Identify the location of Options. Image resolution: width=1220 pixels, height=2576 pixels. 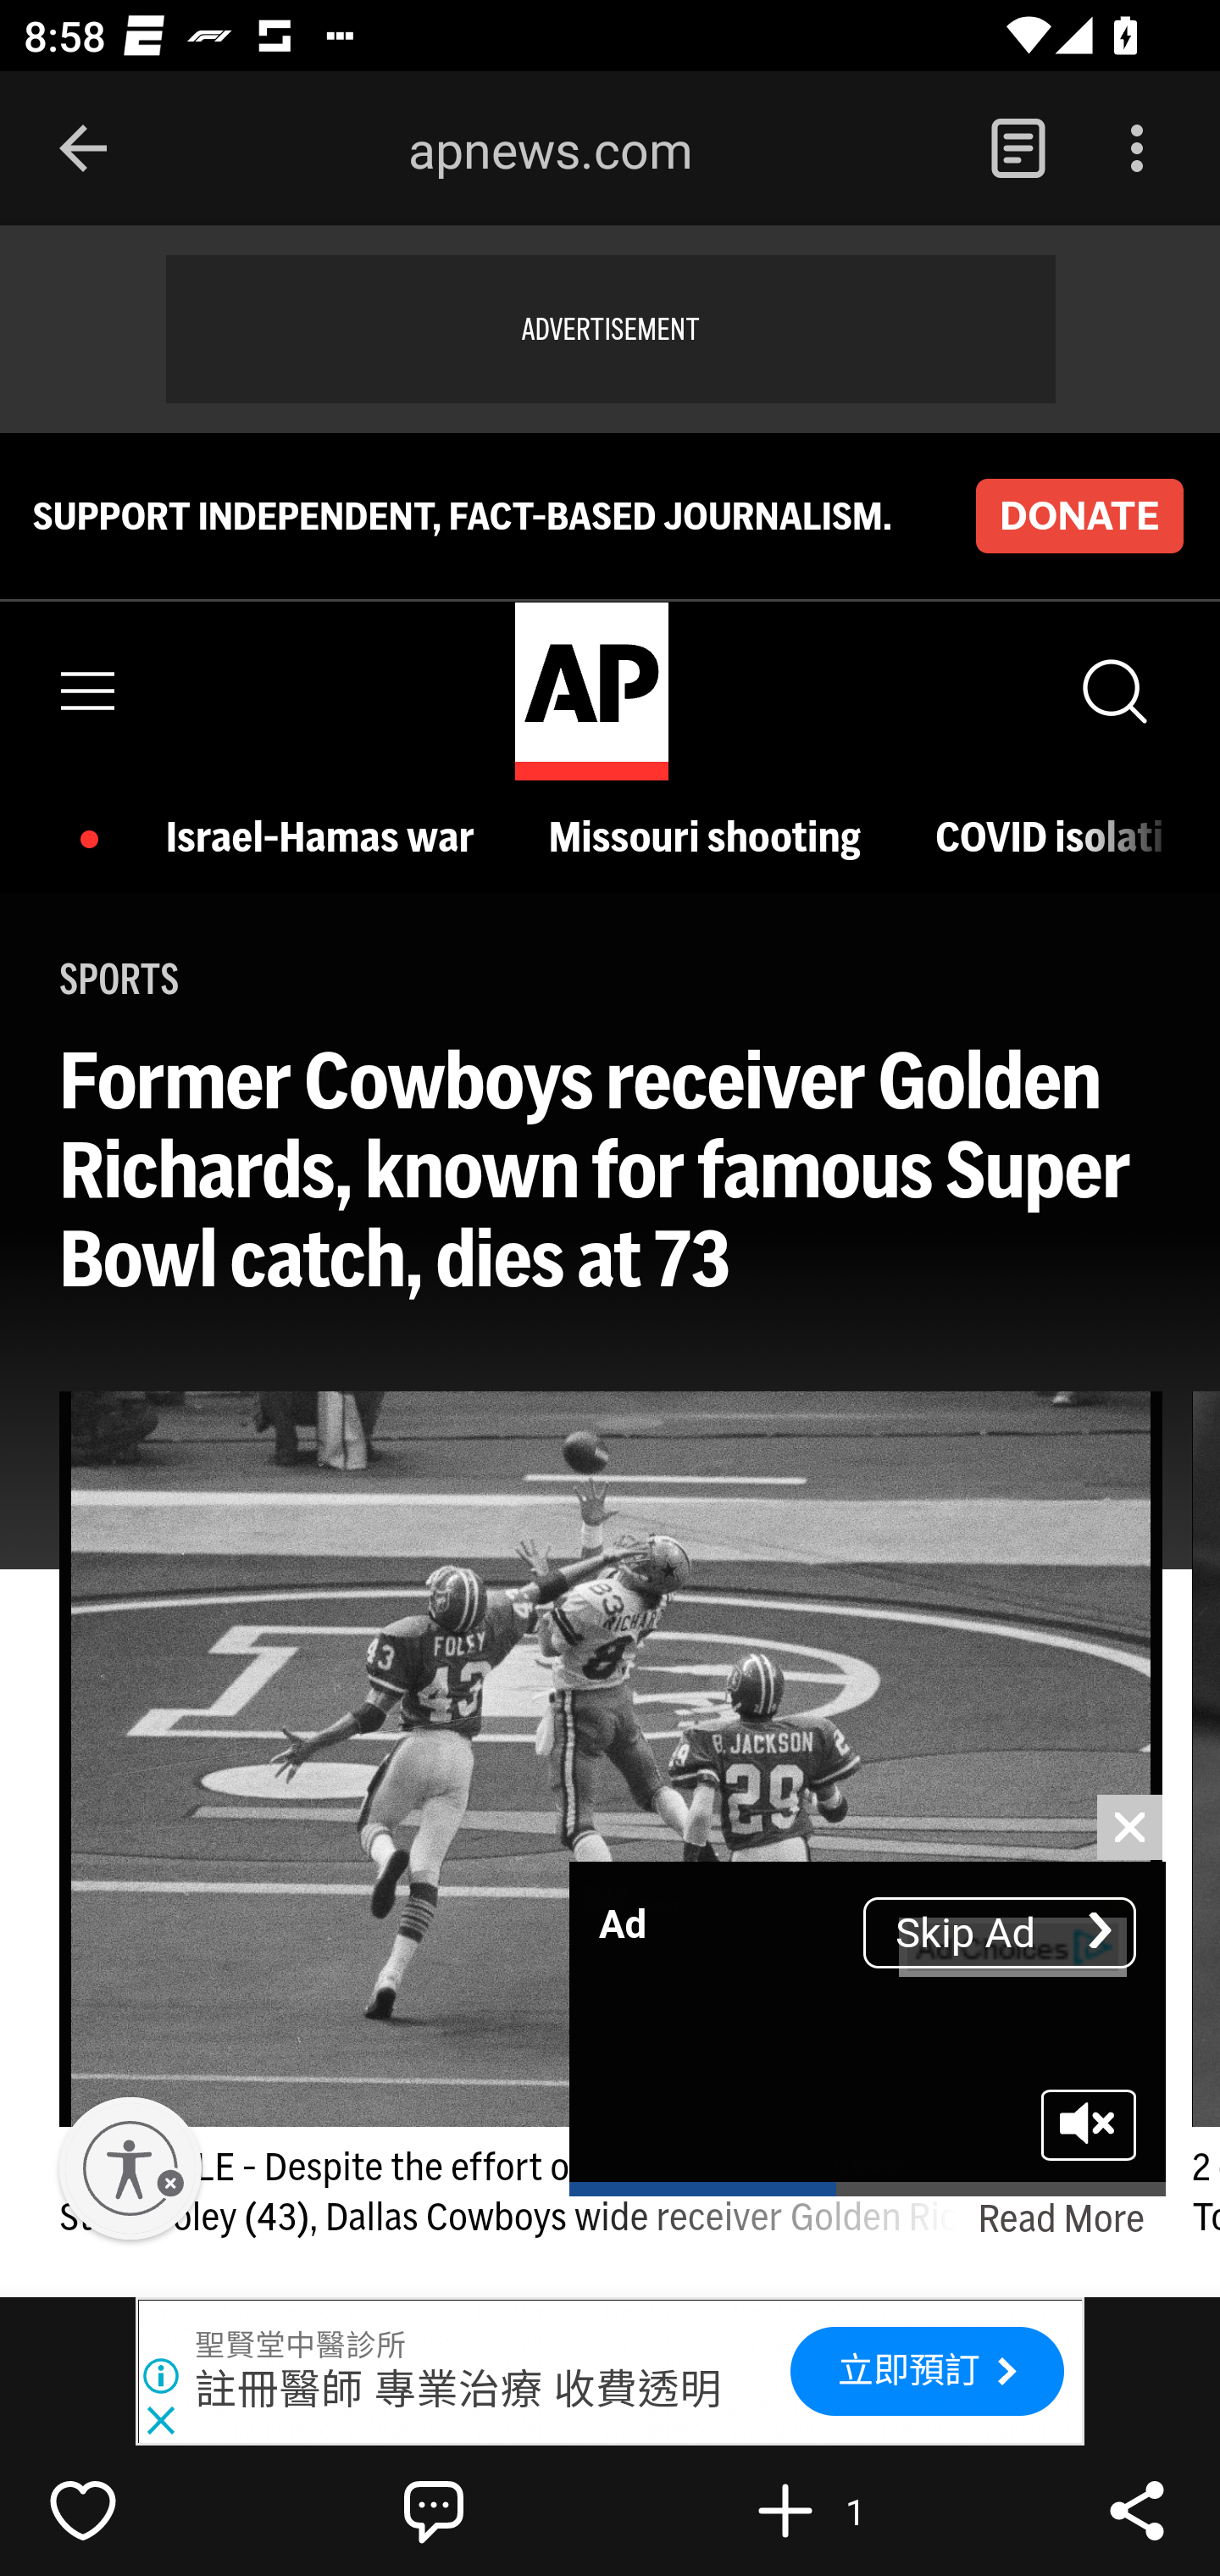
(1137, 149).